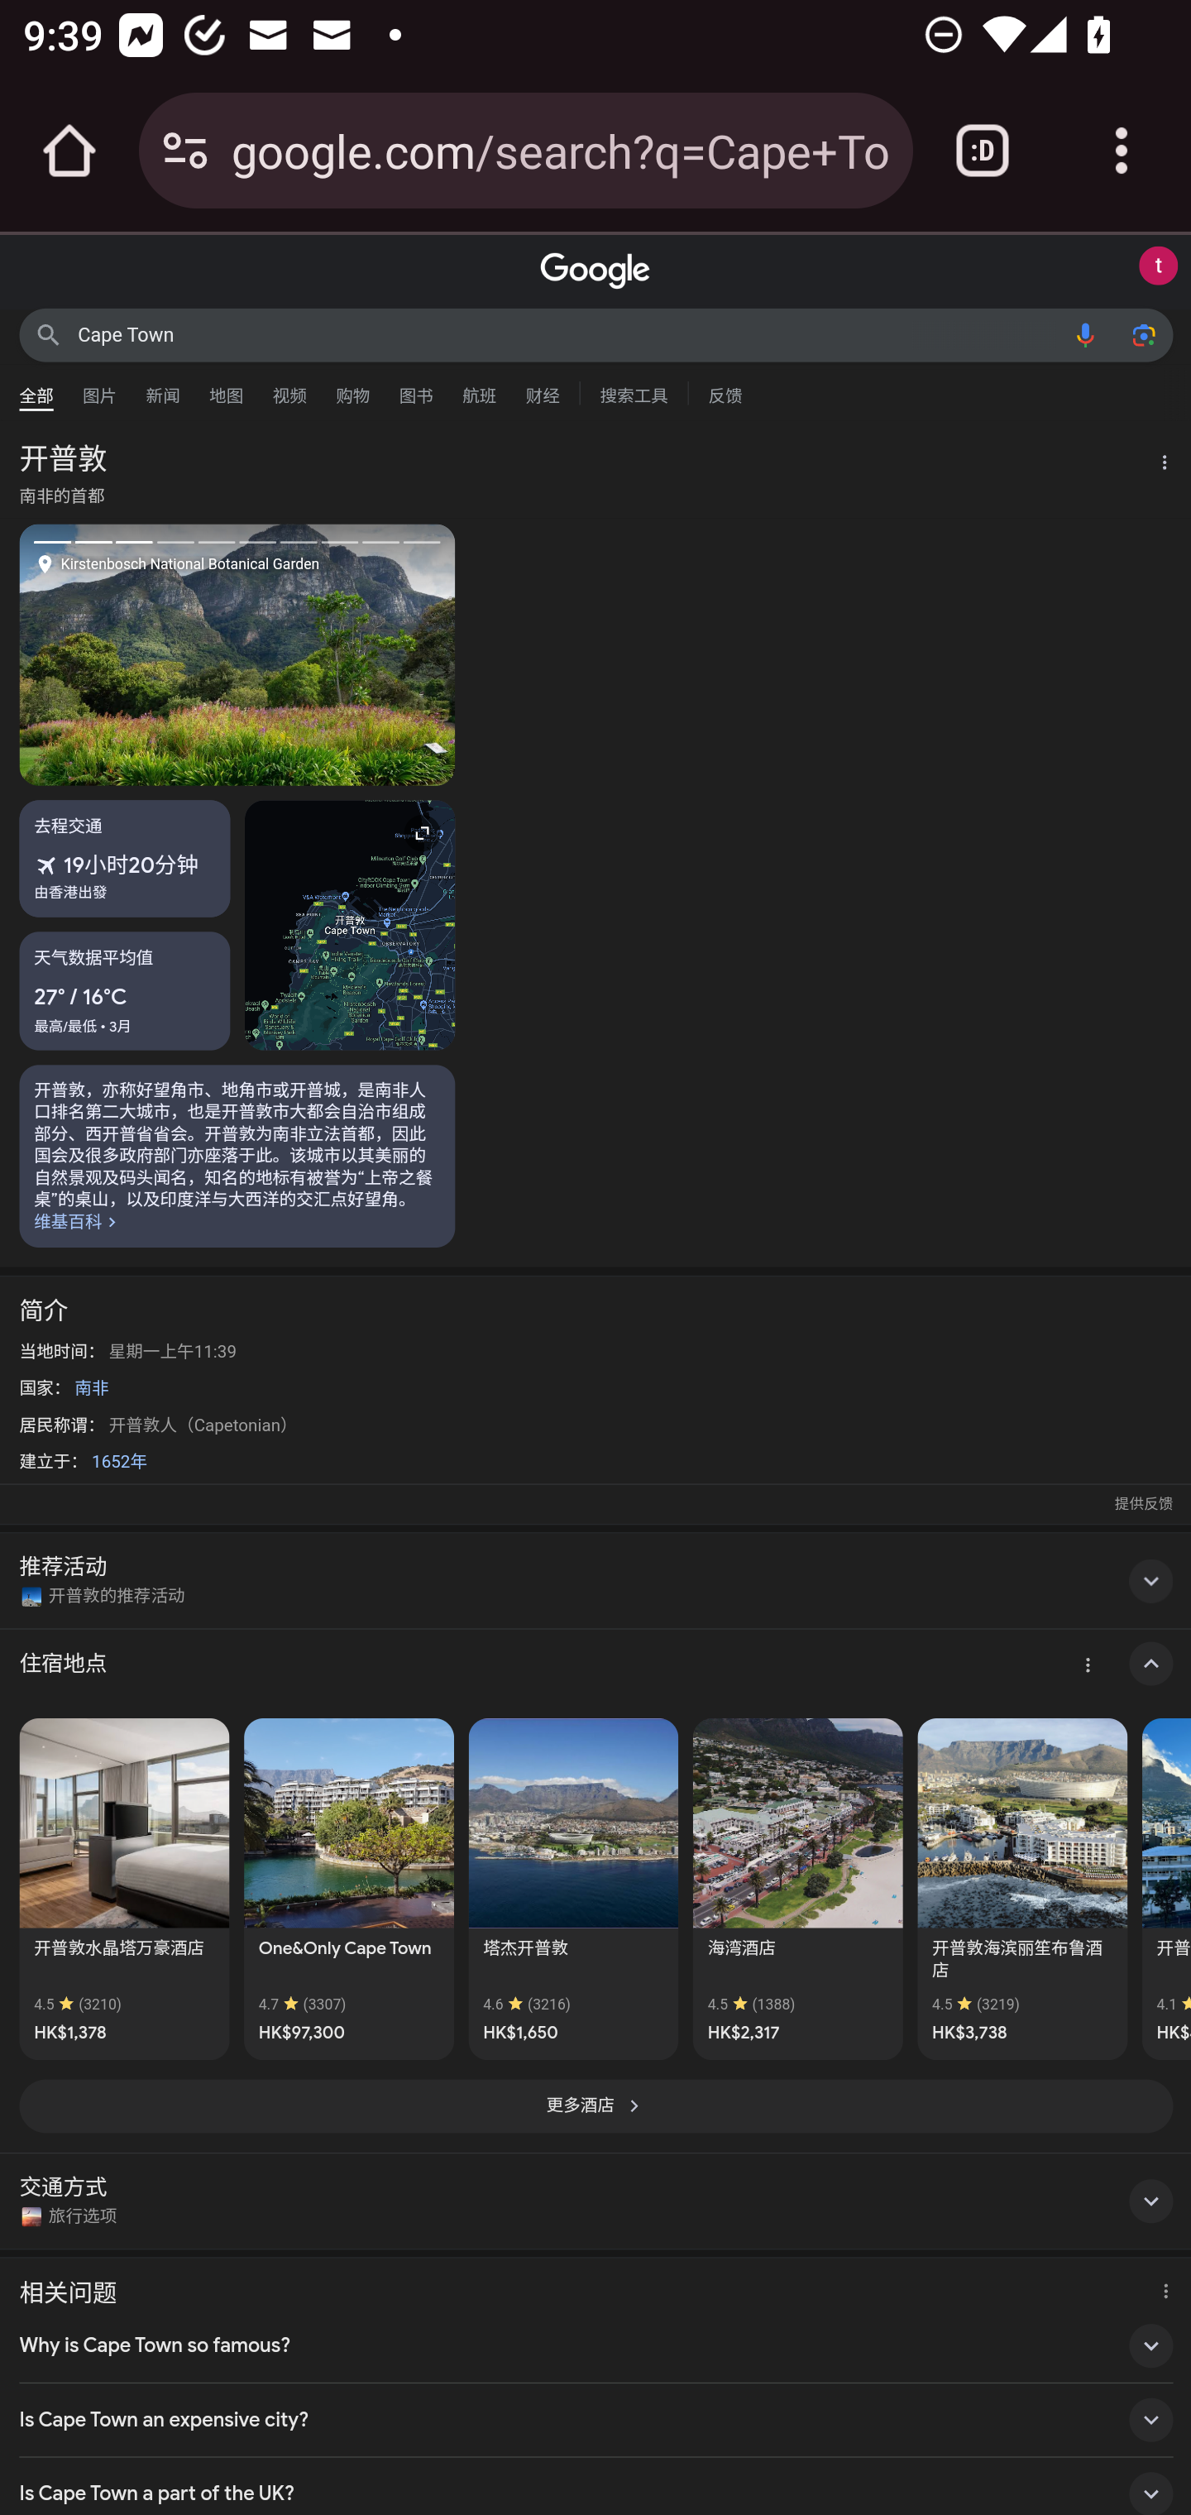 The height and width of the screenshot is (2515, 1191). What do you see at coordinates (595, 2419) in the screenshot?
I see `Is Cape Town an expensive city?` at bounding box center [595, 2419].